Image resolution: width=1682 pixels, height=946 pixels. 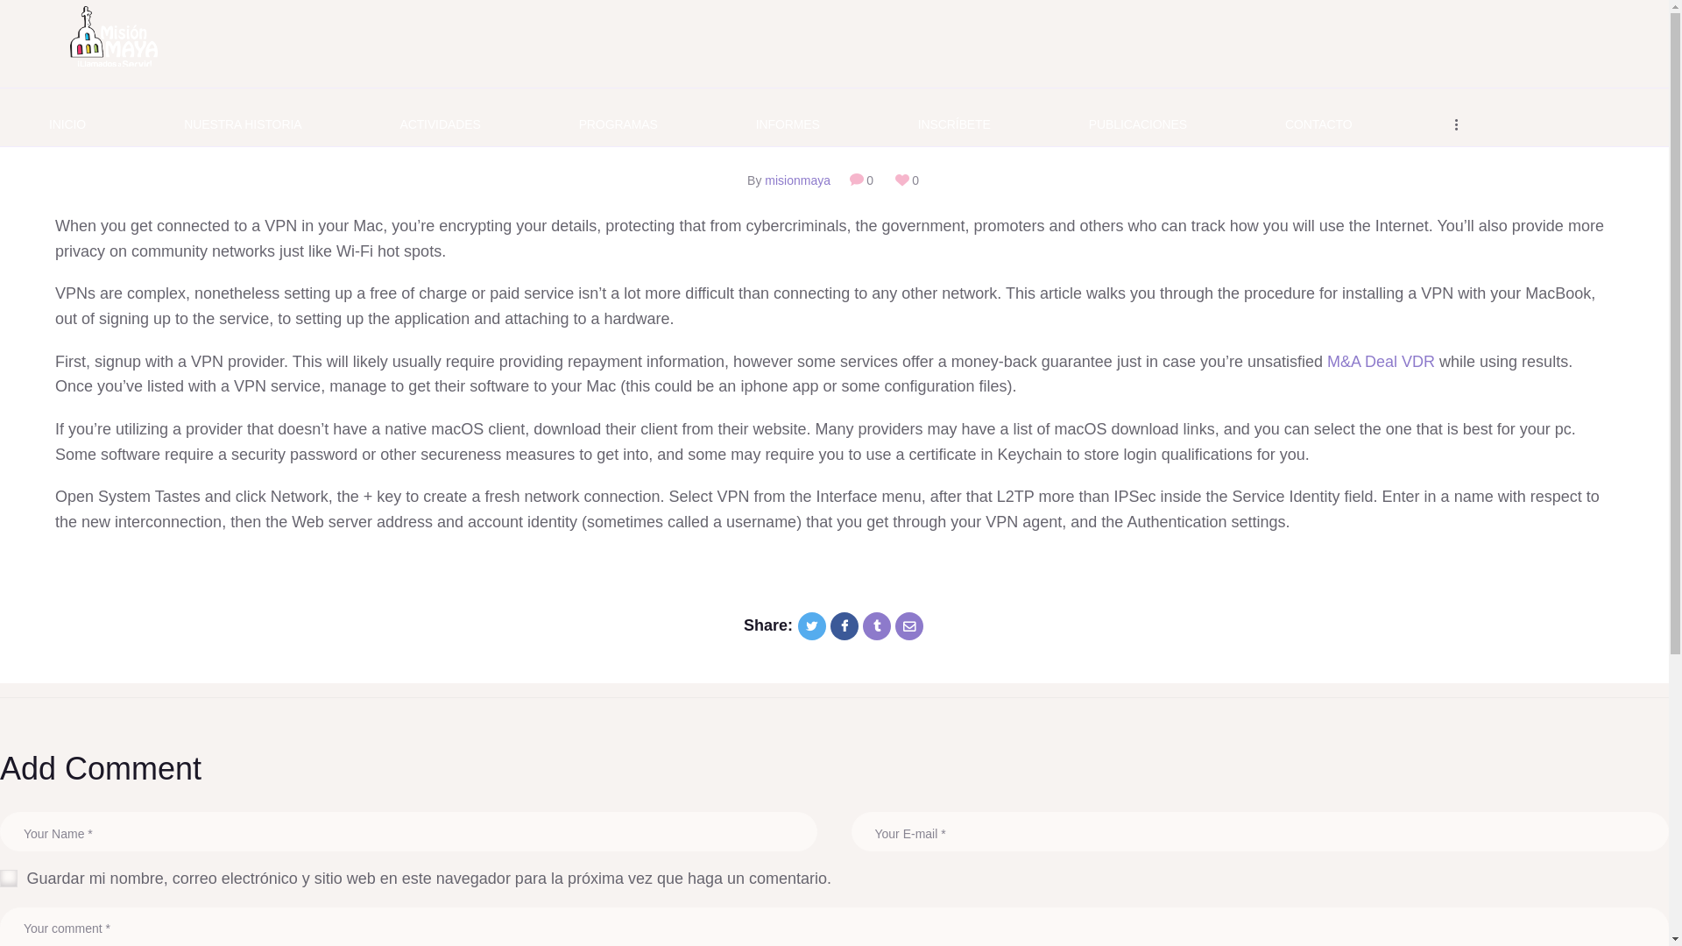 I want to click on ACTIVIDADES, so click(x=440, y=124).